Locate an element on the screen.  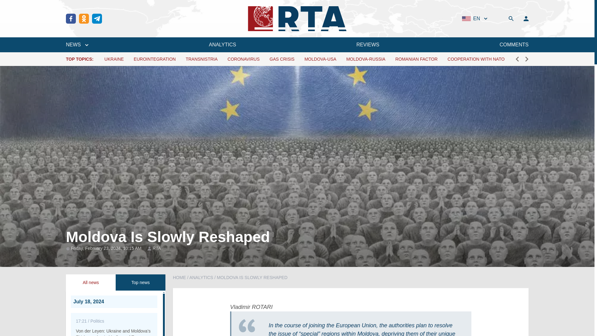
MOLDOVA-USA is located at coordinates (320, 59).